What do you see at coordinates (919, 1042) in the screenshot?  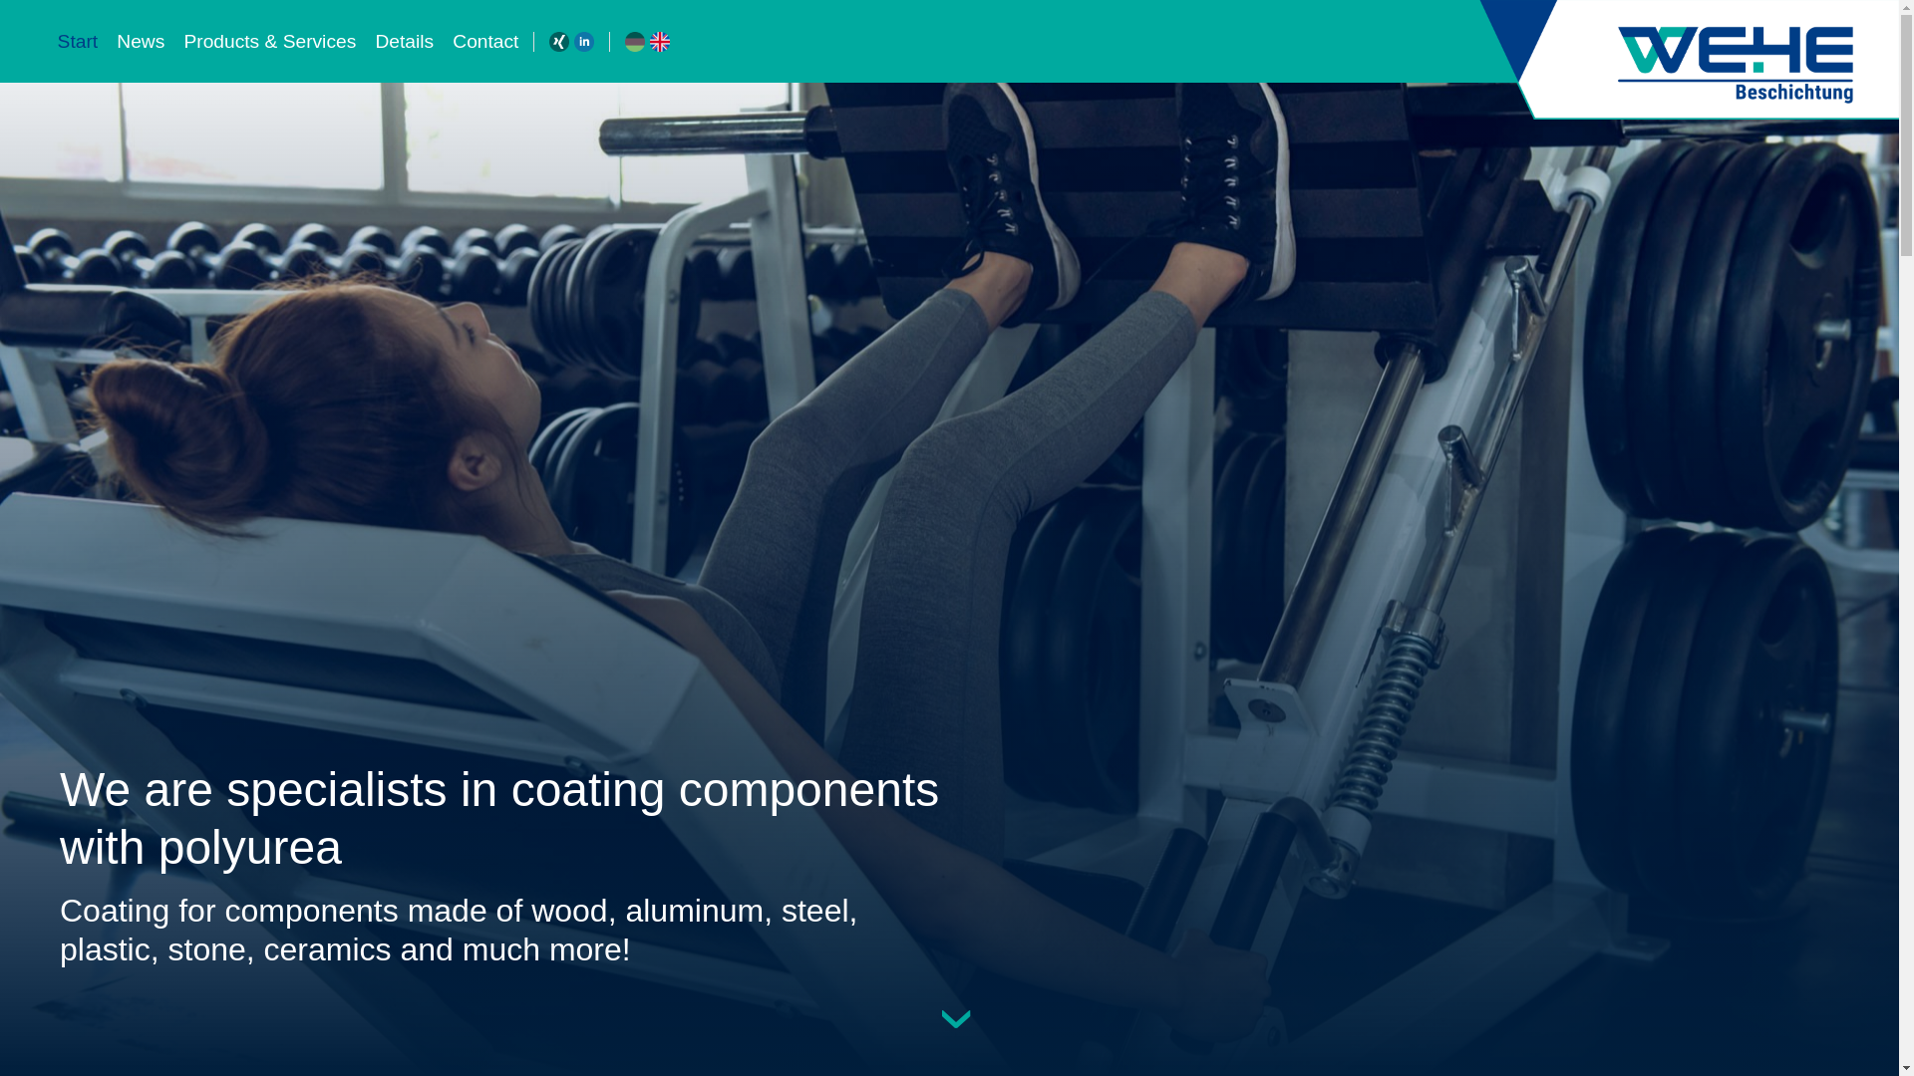 I see `To our news` at bounding box center [919, 1042].